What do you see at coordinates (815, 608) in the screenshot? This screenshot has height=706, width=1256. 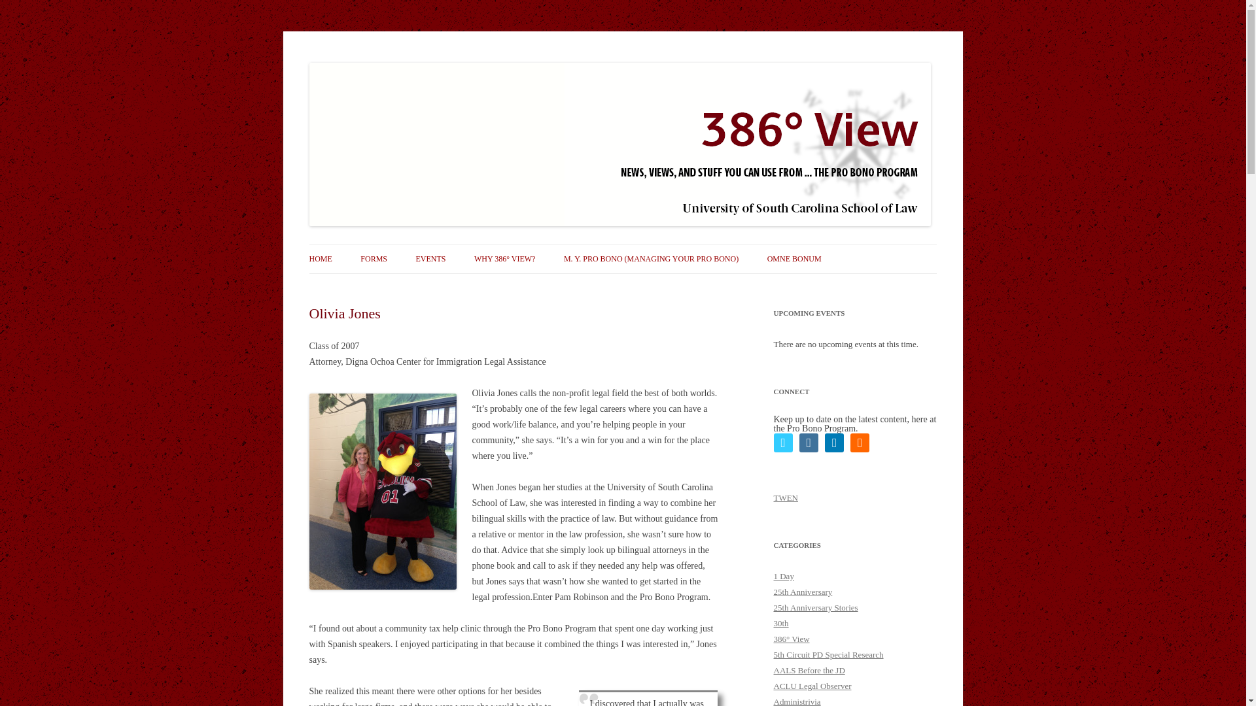 I see `25th Anniversary Stories` at bounding box center [815, 608].